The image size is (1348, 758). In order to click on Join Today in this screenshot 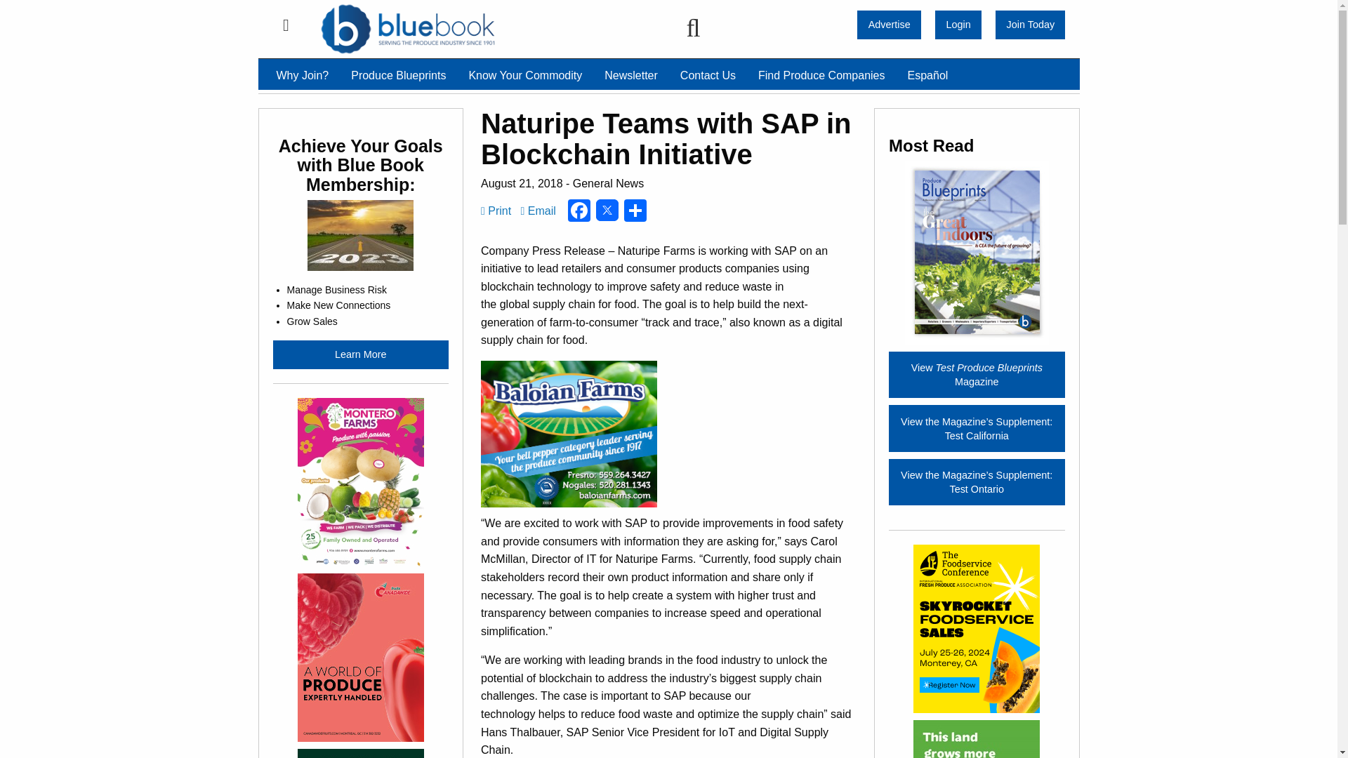, I will do `click(1030, 25)`.